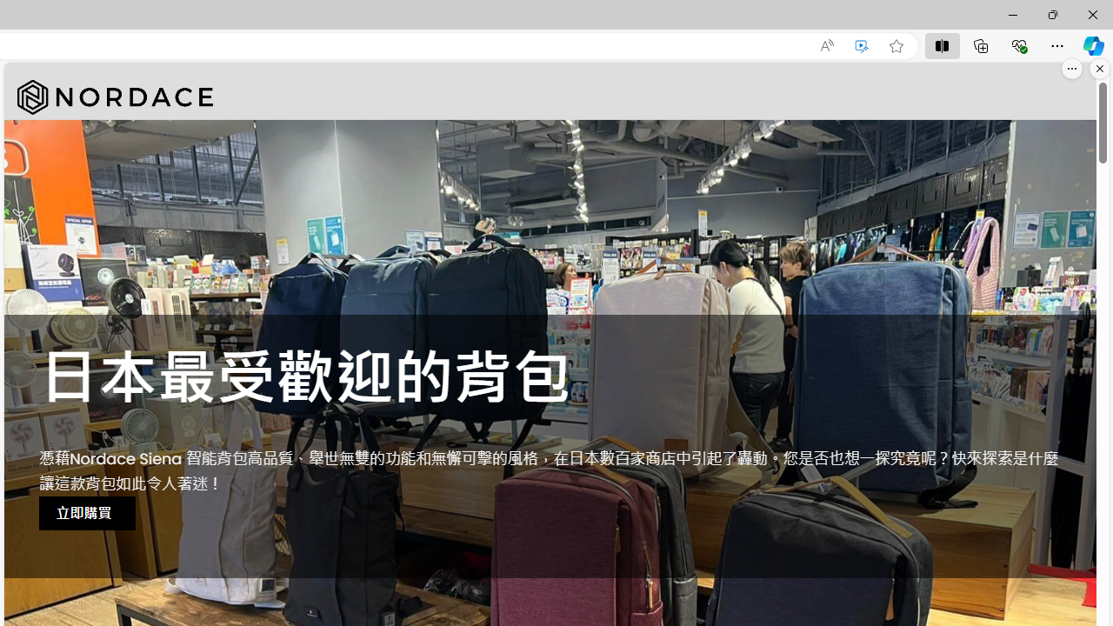  Describe the element at coordinates (1019, 45) in the screenshot. I see `Browser essentials` at that location.